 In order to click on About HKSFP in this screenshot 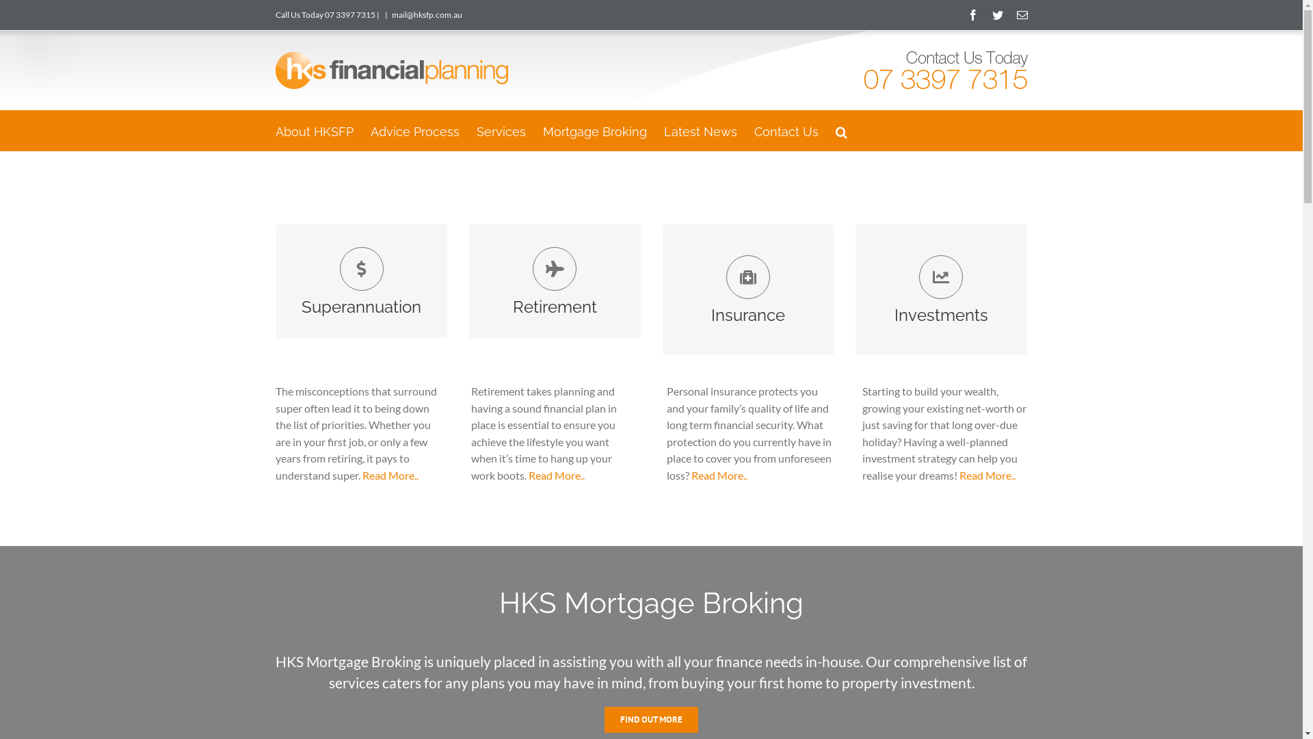, I will do `click(314, 131)`.